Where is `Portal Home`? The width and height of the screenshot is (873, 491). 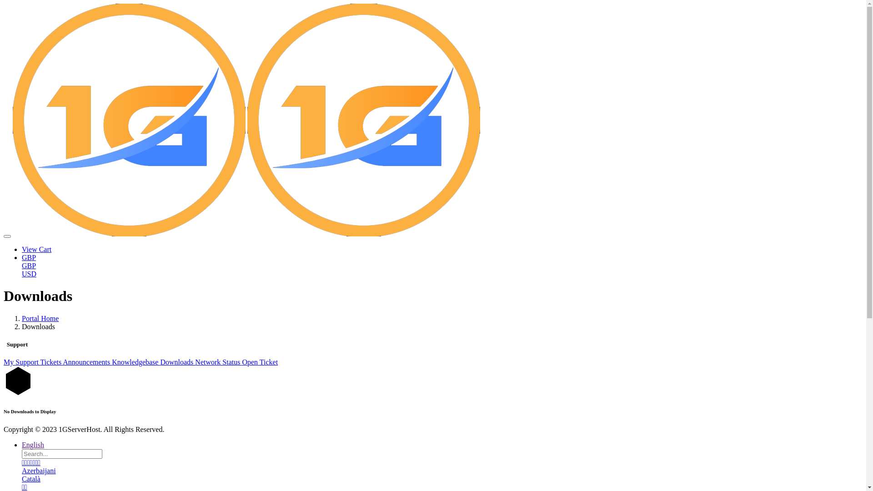 Portal Home is located at coordinates (40, 318).